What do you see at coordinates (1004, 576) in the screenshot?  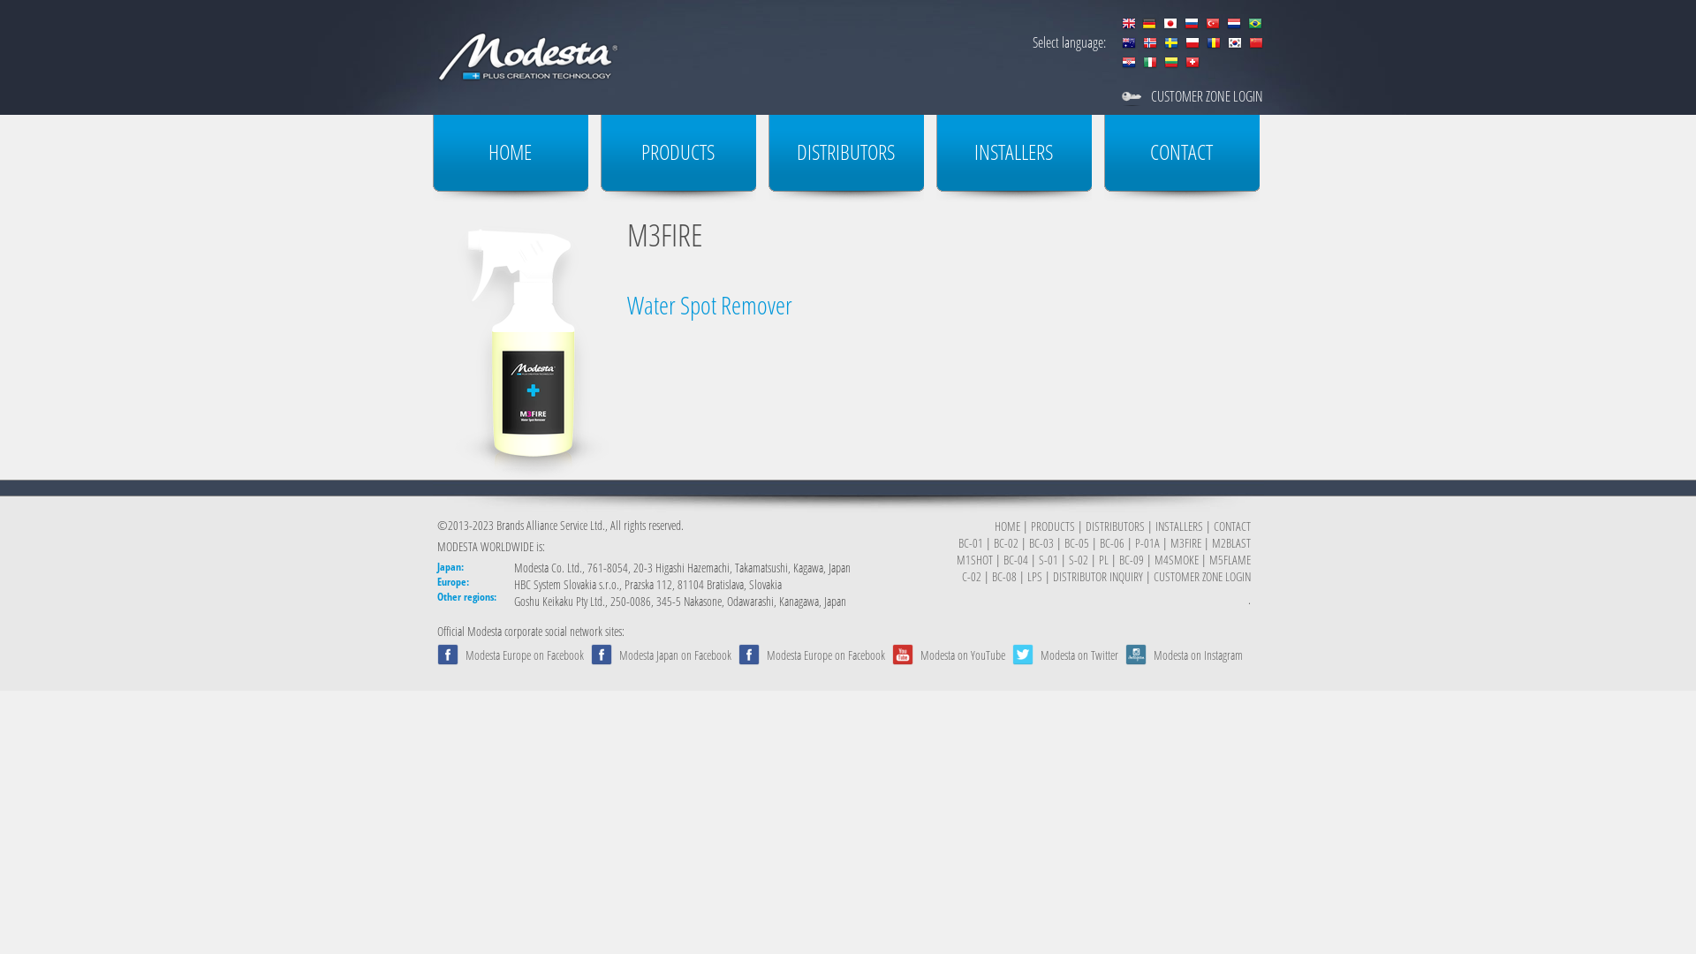 I see `BC-08` at bounding box center [1004, 576].